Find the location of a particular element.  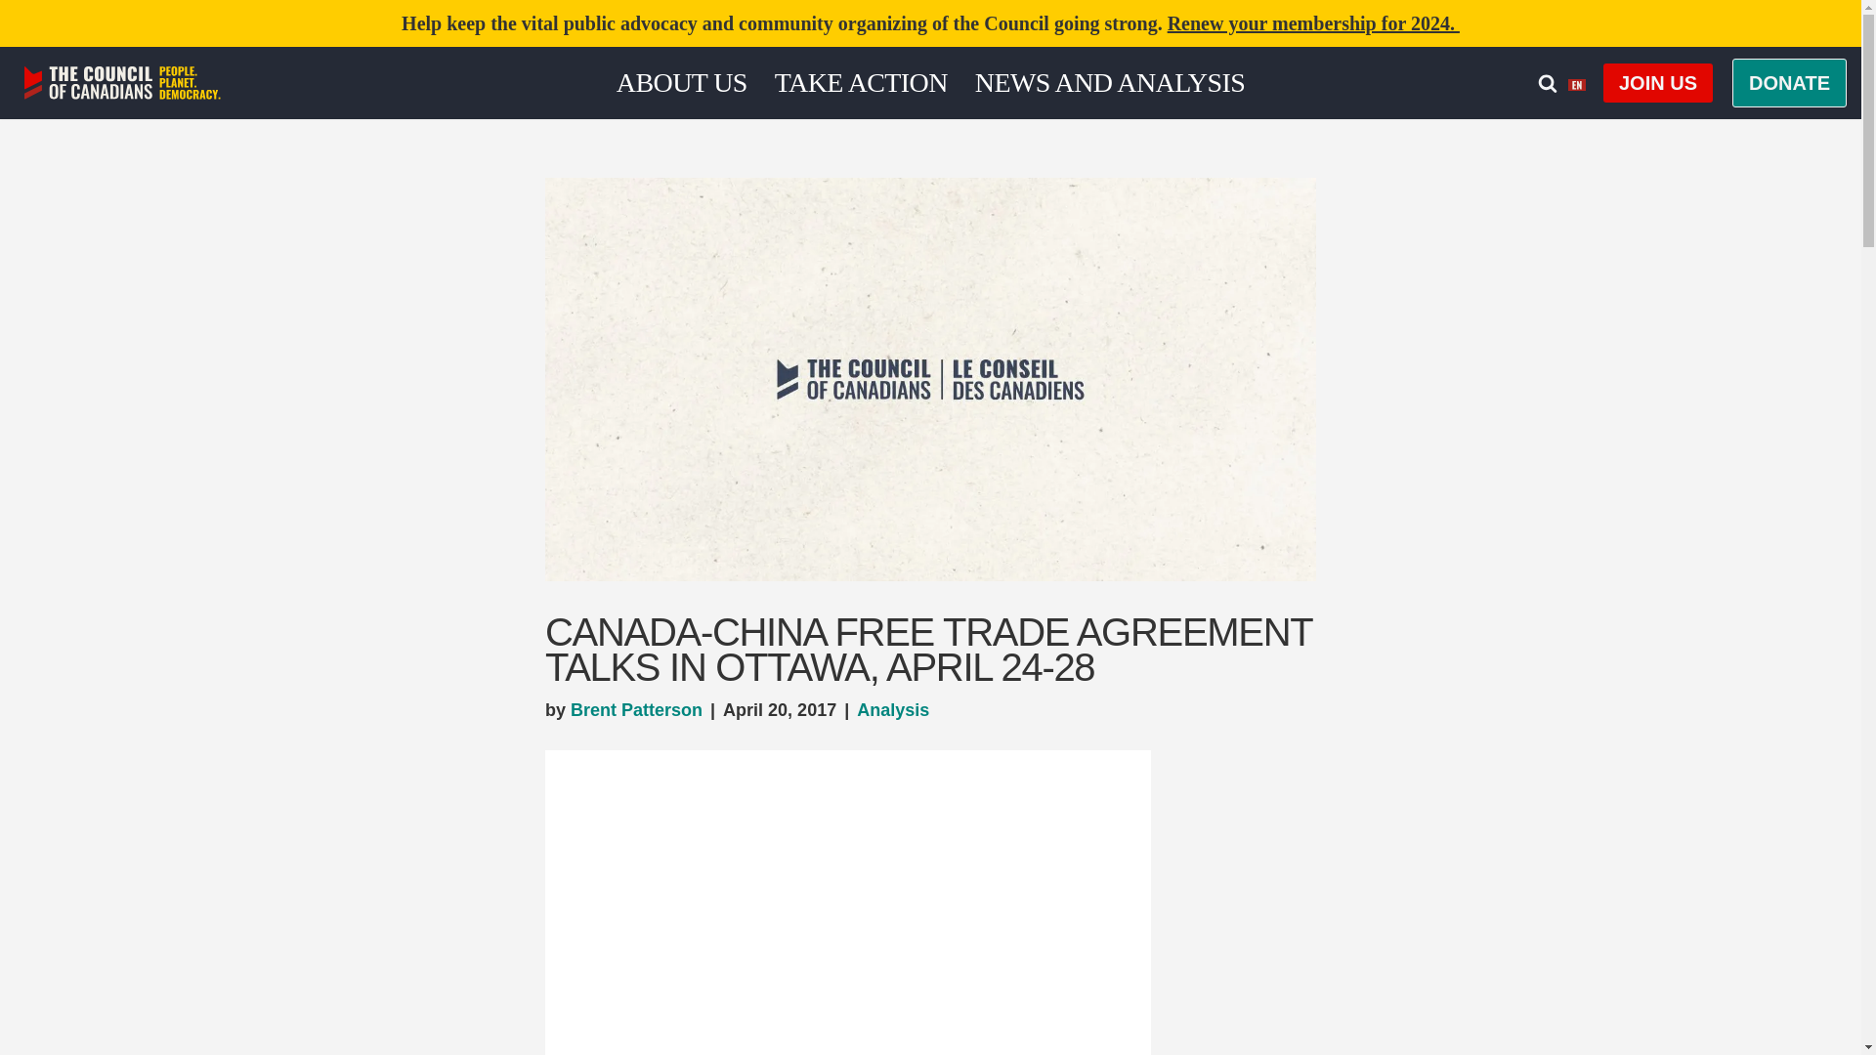

ABOUT US is located at coordinates (682, 82).